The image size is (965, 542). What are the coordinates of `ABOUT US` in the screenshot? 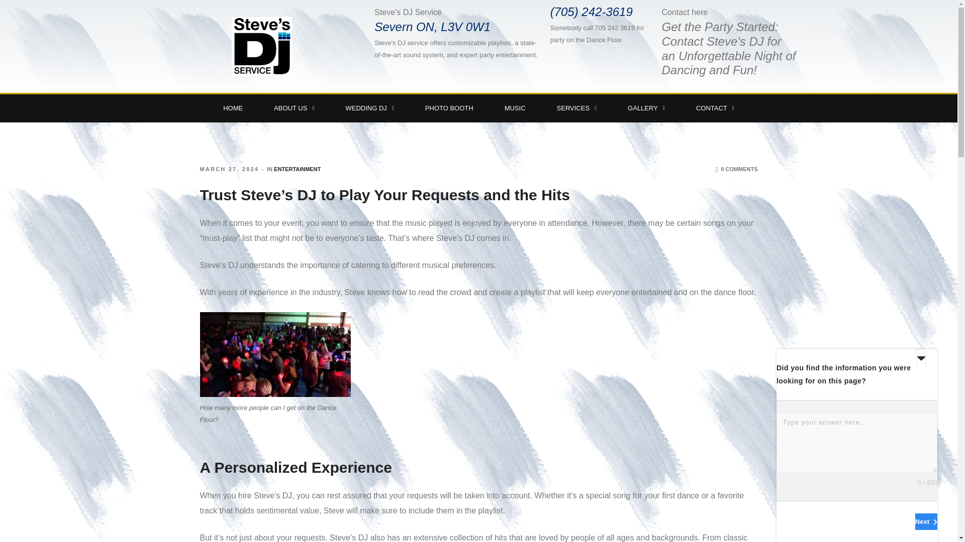 It's located at (294, 108).